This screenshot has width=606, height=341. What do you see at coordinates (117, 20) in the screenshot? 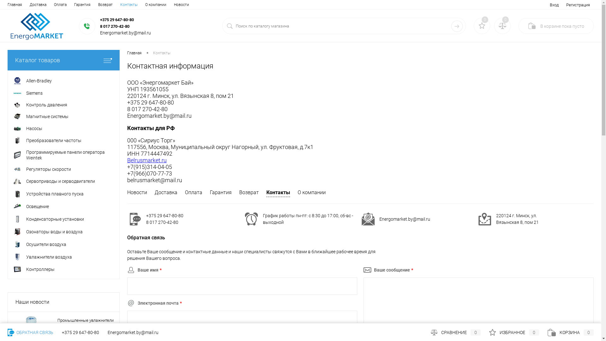
I see `+375 29 647-80-80` at bounding box center [117, 20].